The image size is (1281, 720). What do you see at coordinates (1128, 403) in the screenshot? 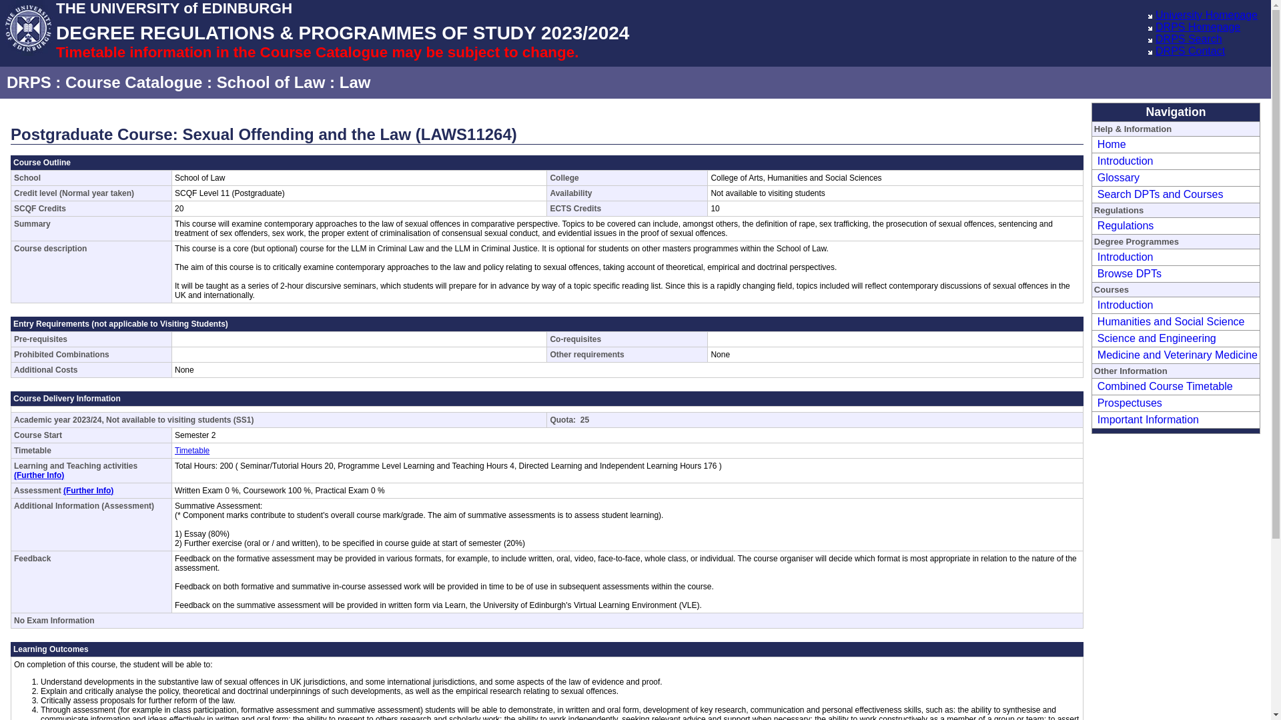
I see `Prospectuses` at bounding box center [1128, 403].